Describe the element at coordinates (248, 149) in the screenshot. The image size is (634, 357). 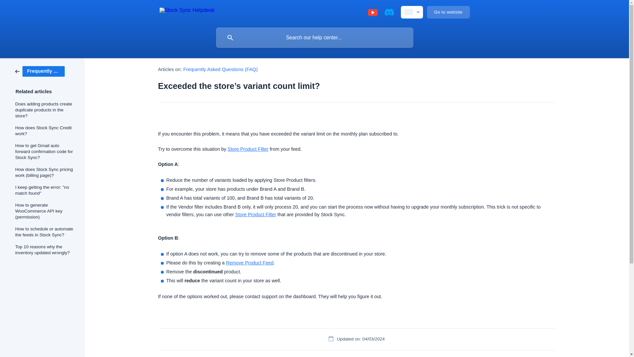
I see `Store Product Filter` at that location.